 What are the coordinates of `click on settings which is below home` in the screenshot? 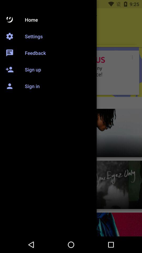 It's located at (71, 37).